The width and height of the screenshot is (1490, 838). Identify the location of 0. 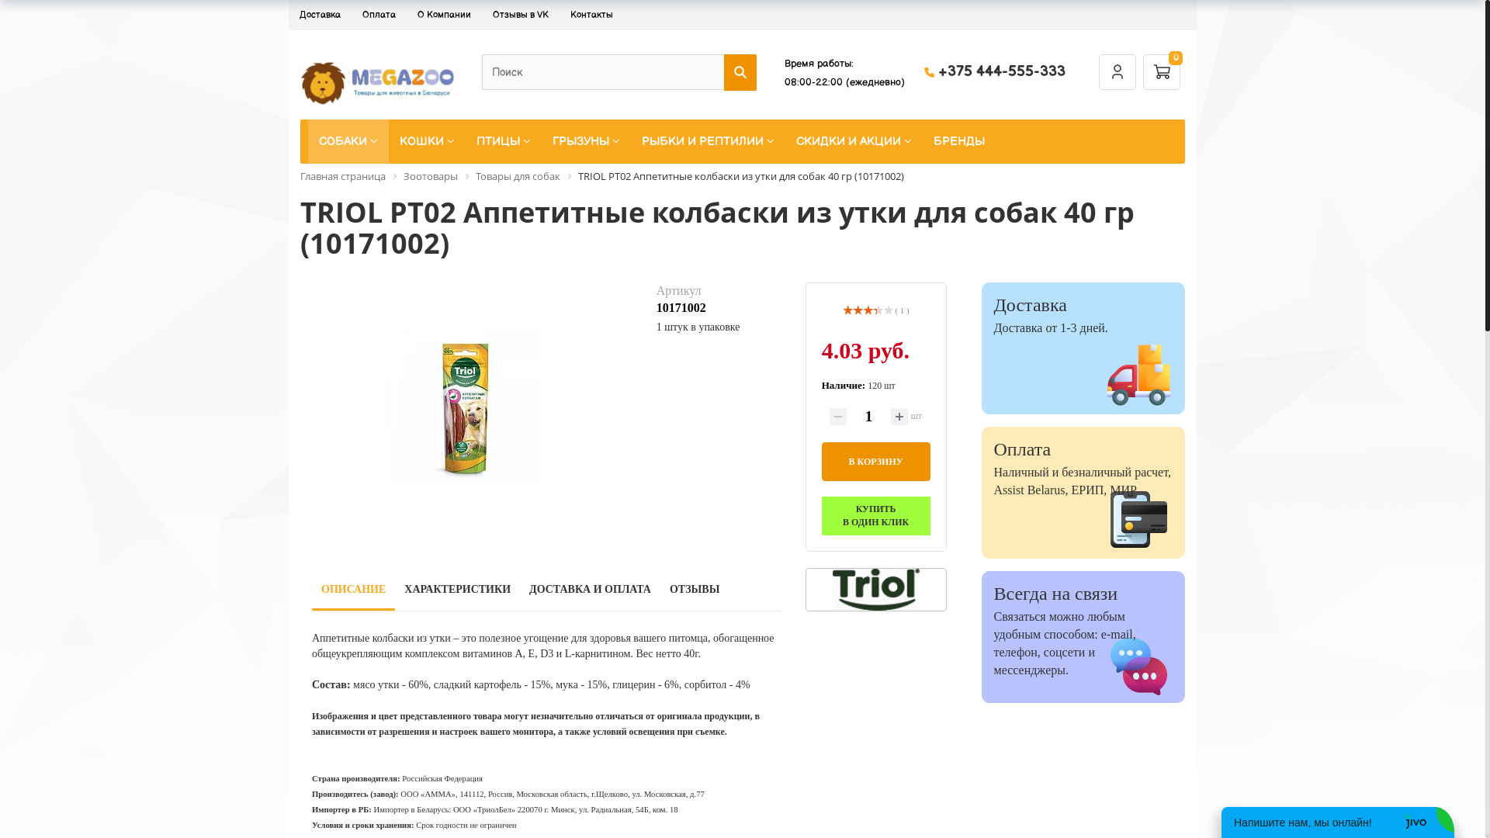
(26, 15).